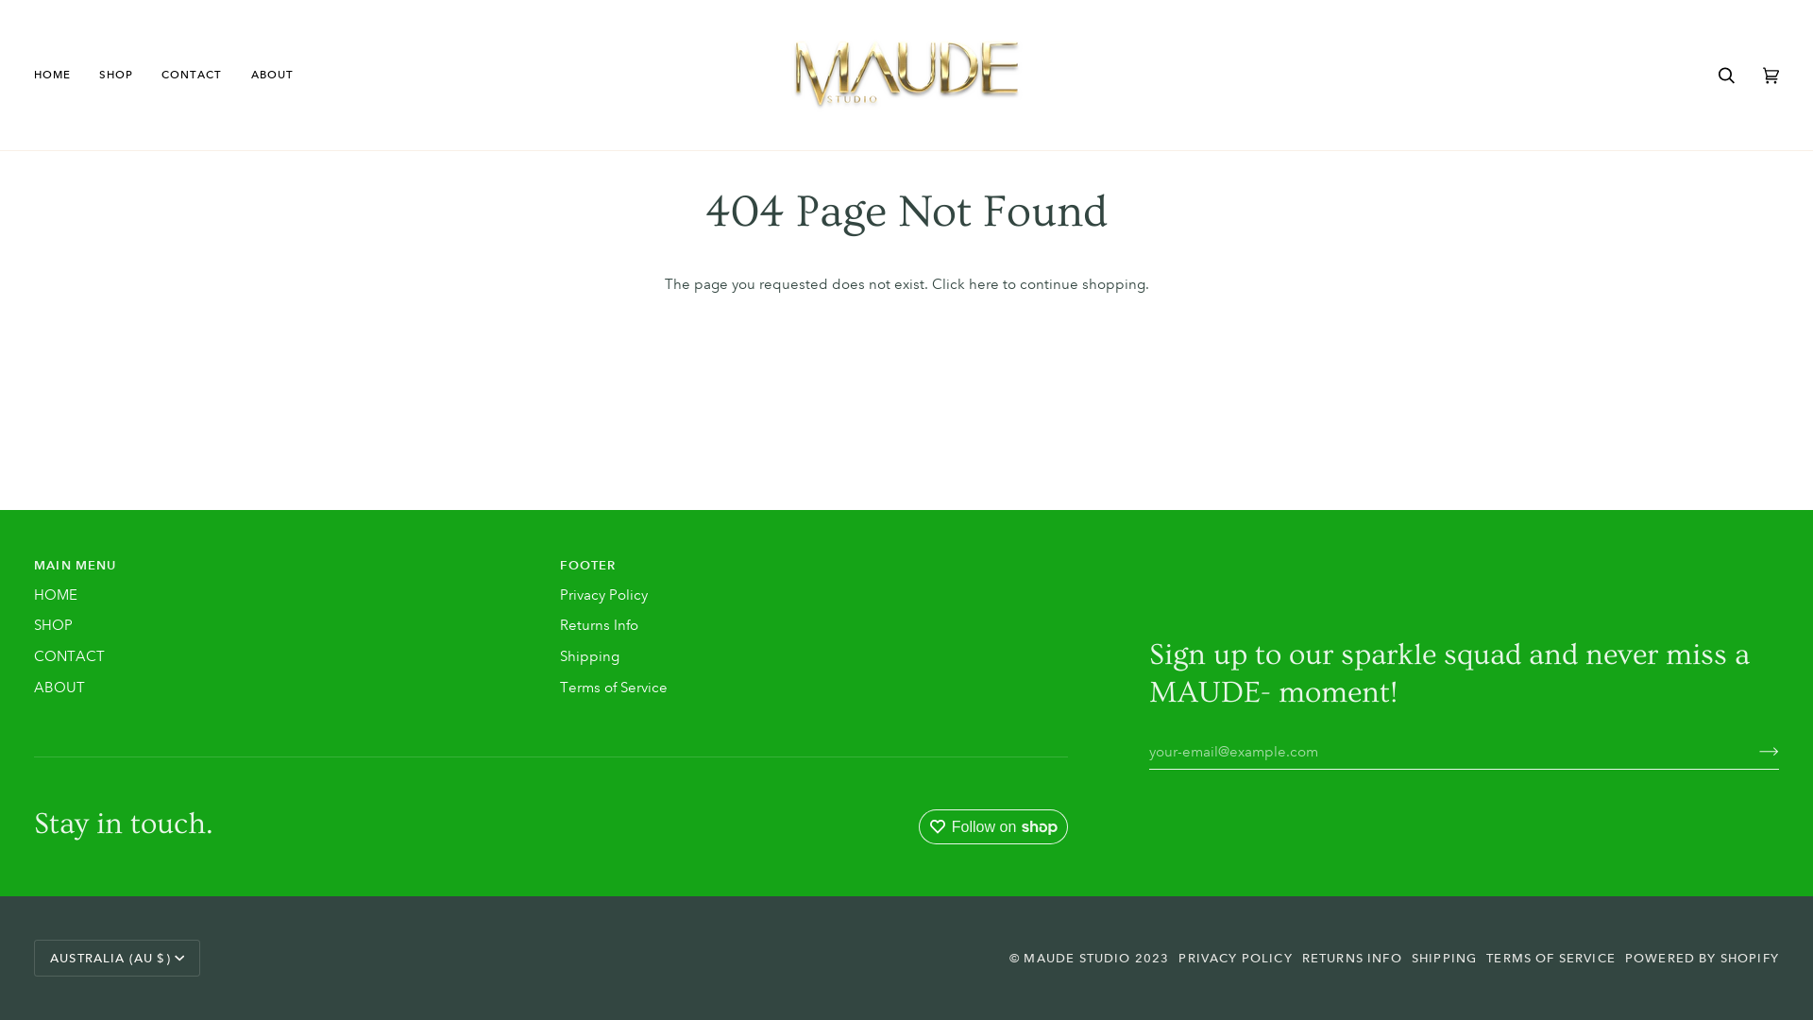 This screenshot has height=1020, width=1813. I want to click on AUSTRALIA (AU $), so click(117, 958).